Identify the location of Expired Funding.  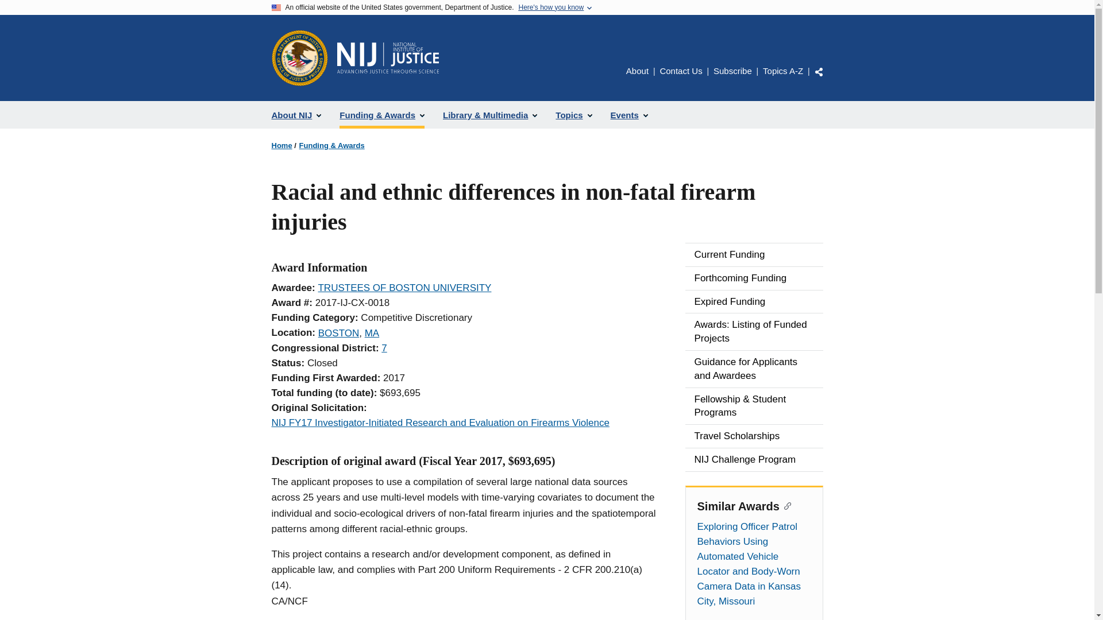
(754, 302).